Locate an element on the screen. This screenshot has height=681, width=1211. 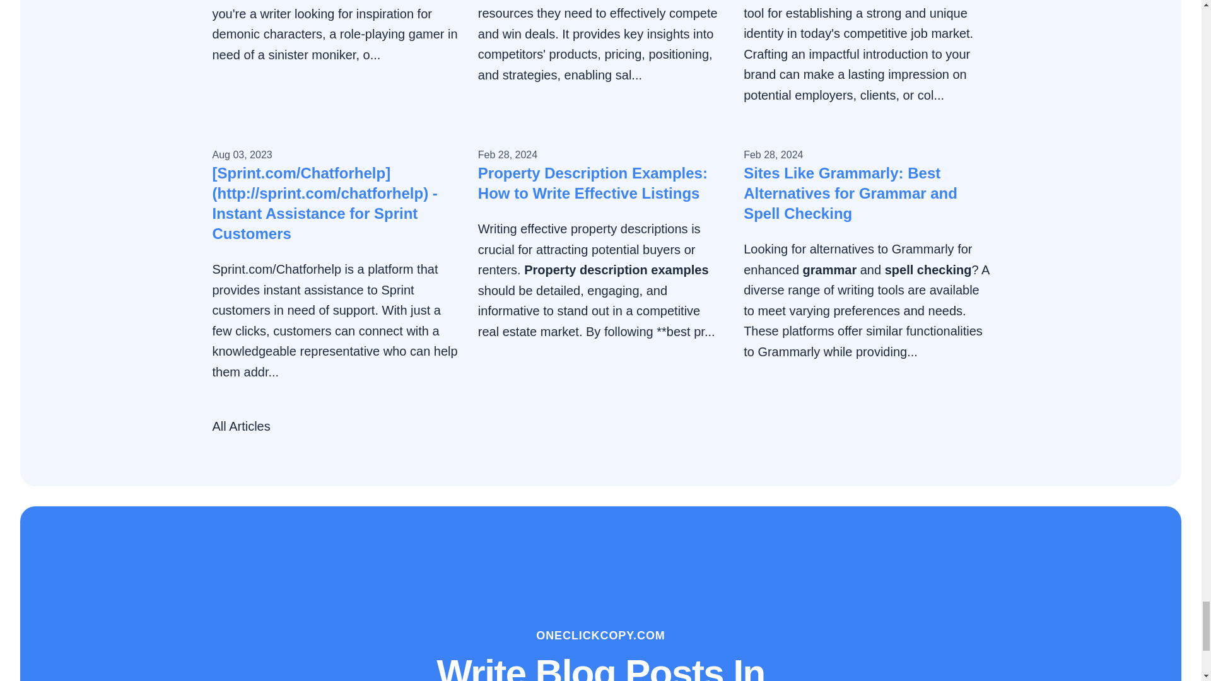
All Articles is located at coordinates (241, 426).